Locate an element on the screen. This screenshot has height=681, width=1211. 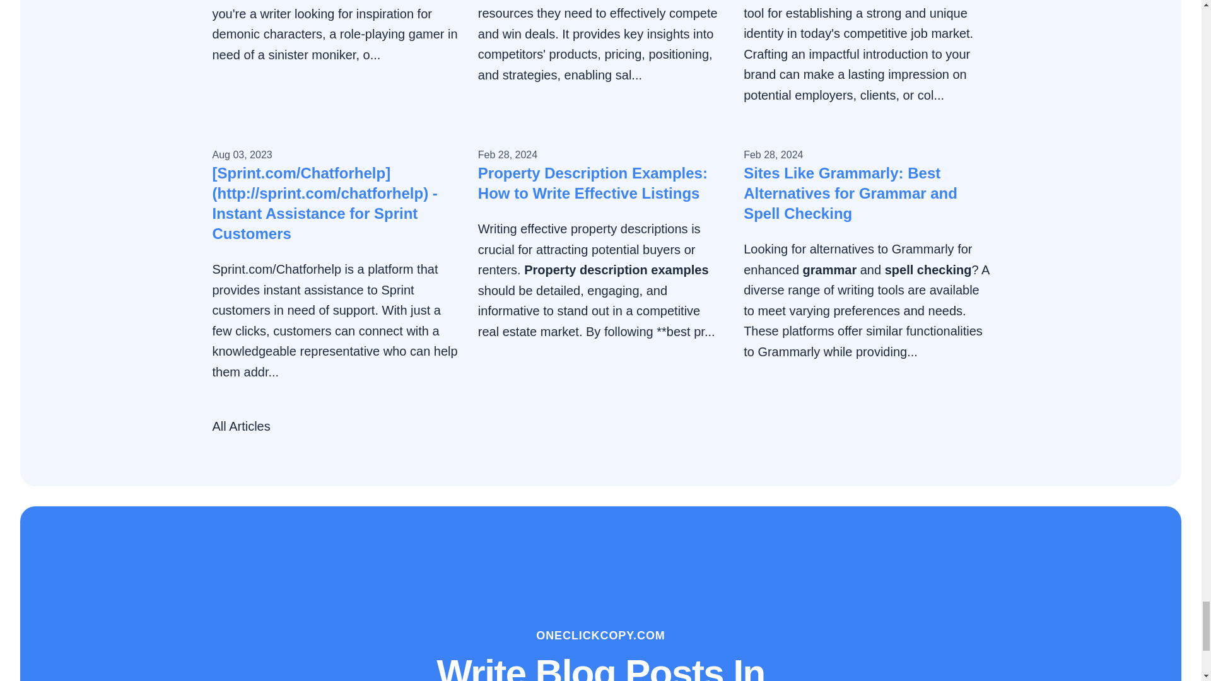
All Articles is located at coordinates (241, 426).